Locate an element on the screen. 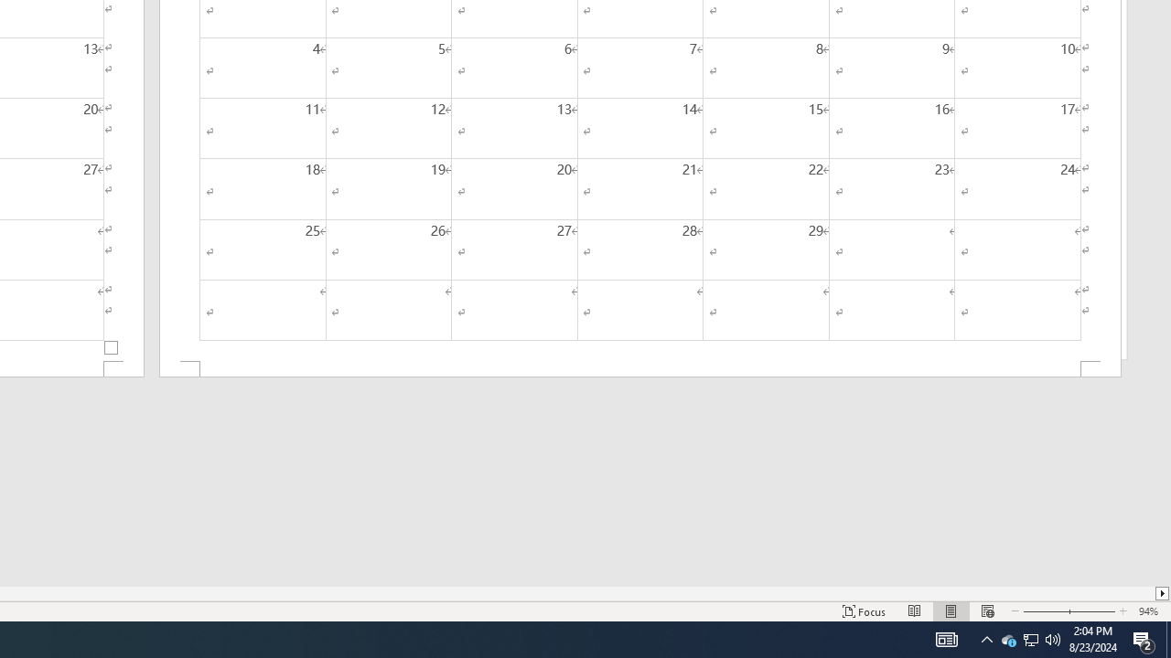 Image resolution: width=1171 pixels, height=658 pixels. Zoom Out is located at coordinates (1043, 610).